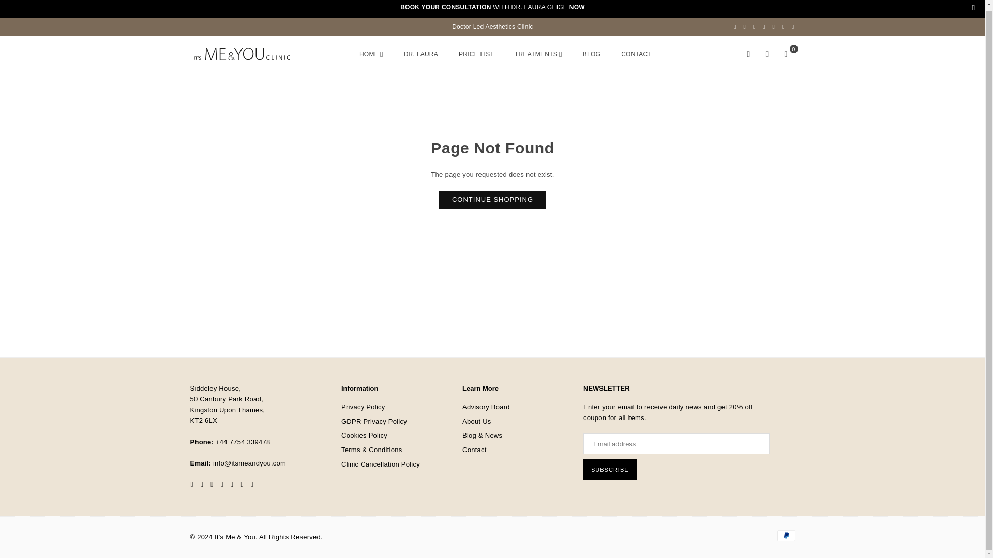 The width and height of the screenshot is (993, 558). What do you see at coordinates (745, 27) in the screenshot?
I see `Twitter` at bounding box center [745, 27].